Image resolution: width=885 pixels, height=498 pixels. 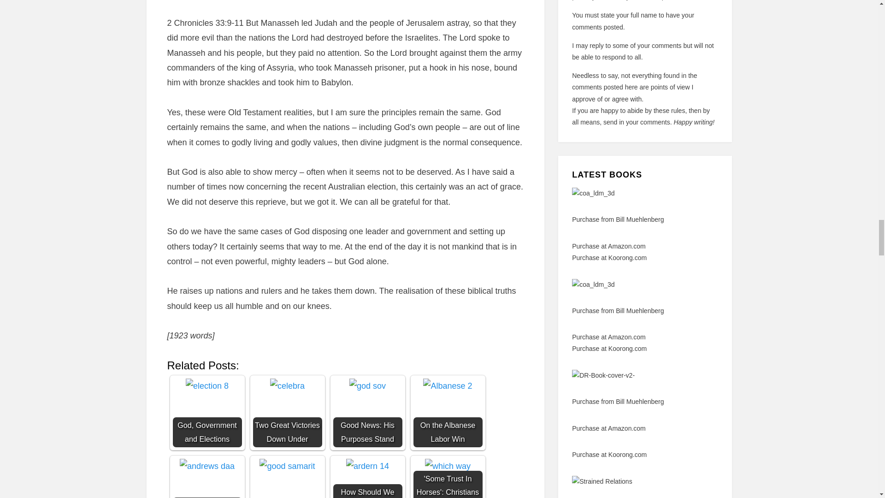 What do you see at coordinates (448, 412) in the screenshot?
I see `On the Albanese Labor Win` at bounding box center [448, 412].